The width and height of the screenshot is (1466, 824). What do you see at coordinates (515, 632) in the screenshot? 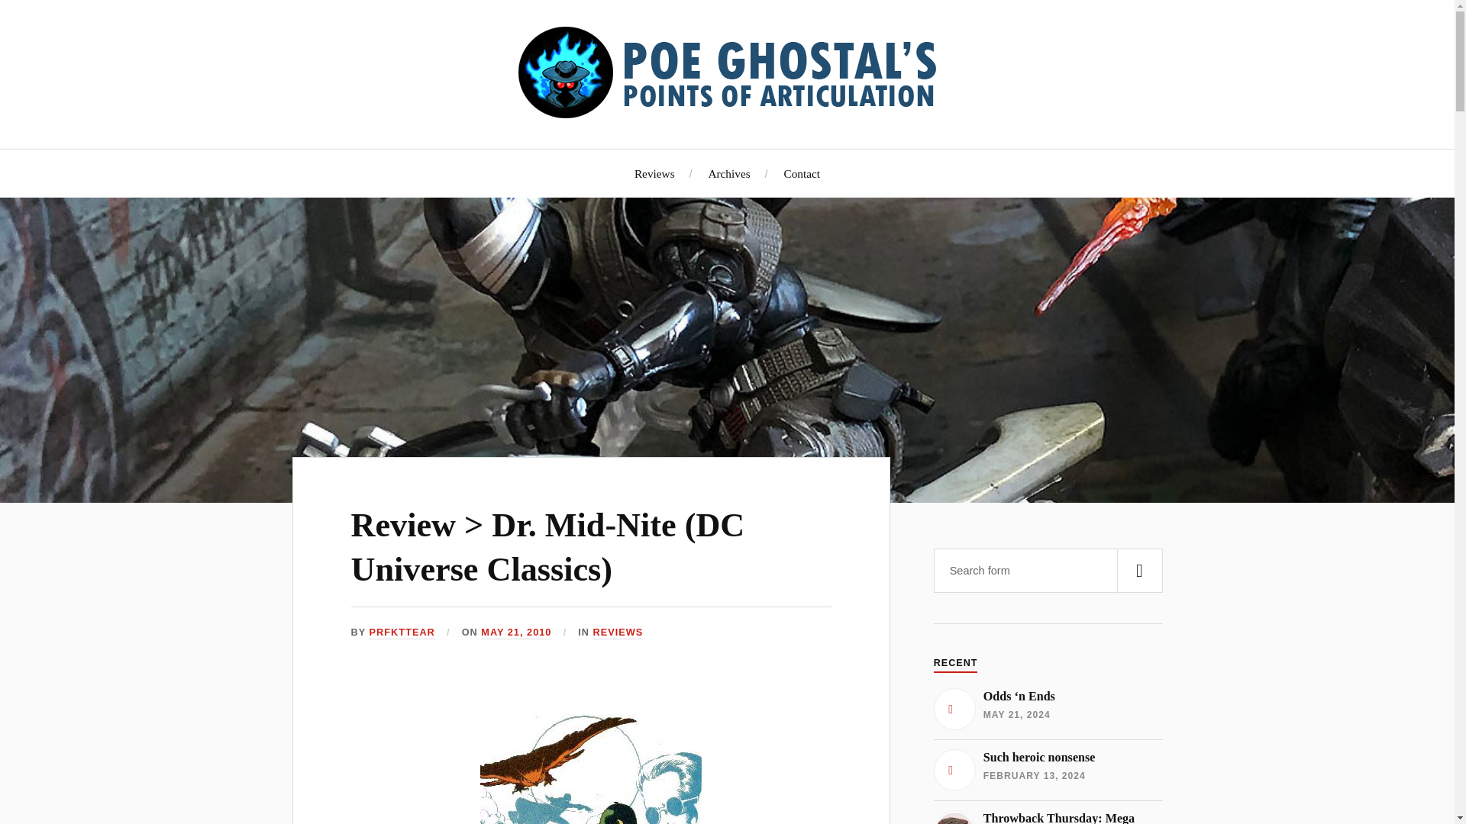
I see `MAY 21, 2010` at bounding box center [515, 632].